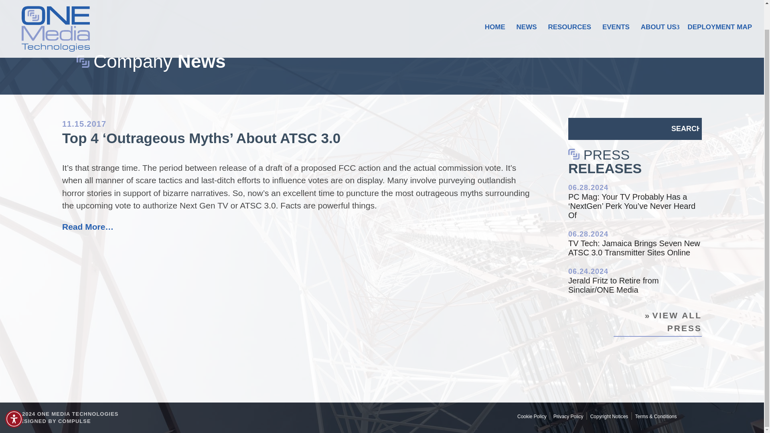 The image size is (770, 433). Describe the element at coordinates (75, 421) in the screenshot. I see `Solutions at your fingertips` at that location.